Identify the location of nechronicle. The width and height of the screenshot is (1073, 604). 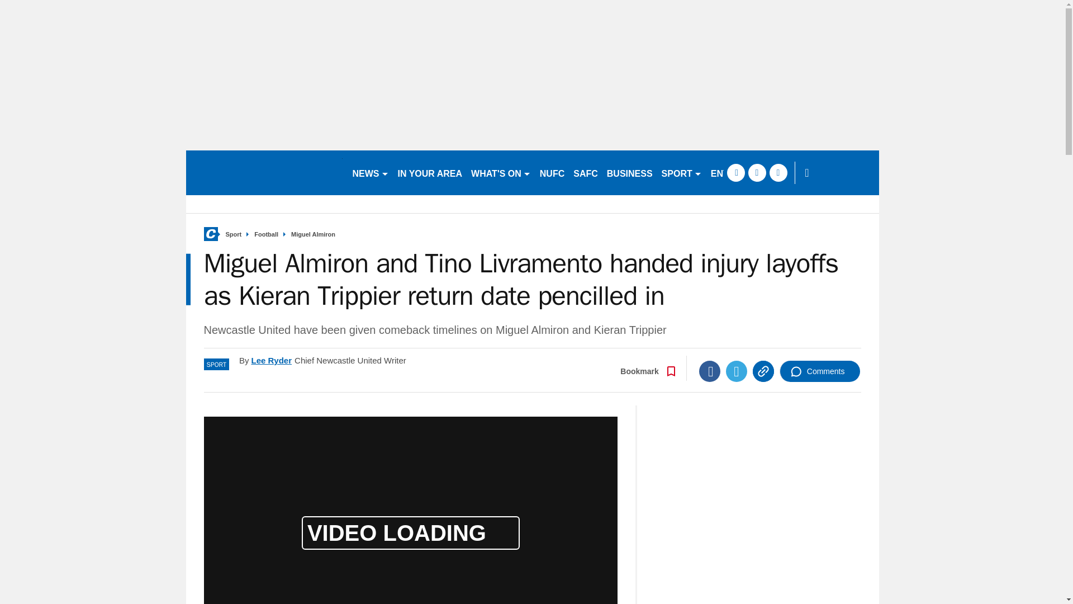
(264, 172).